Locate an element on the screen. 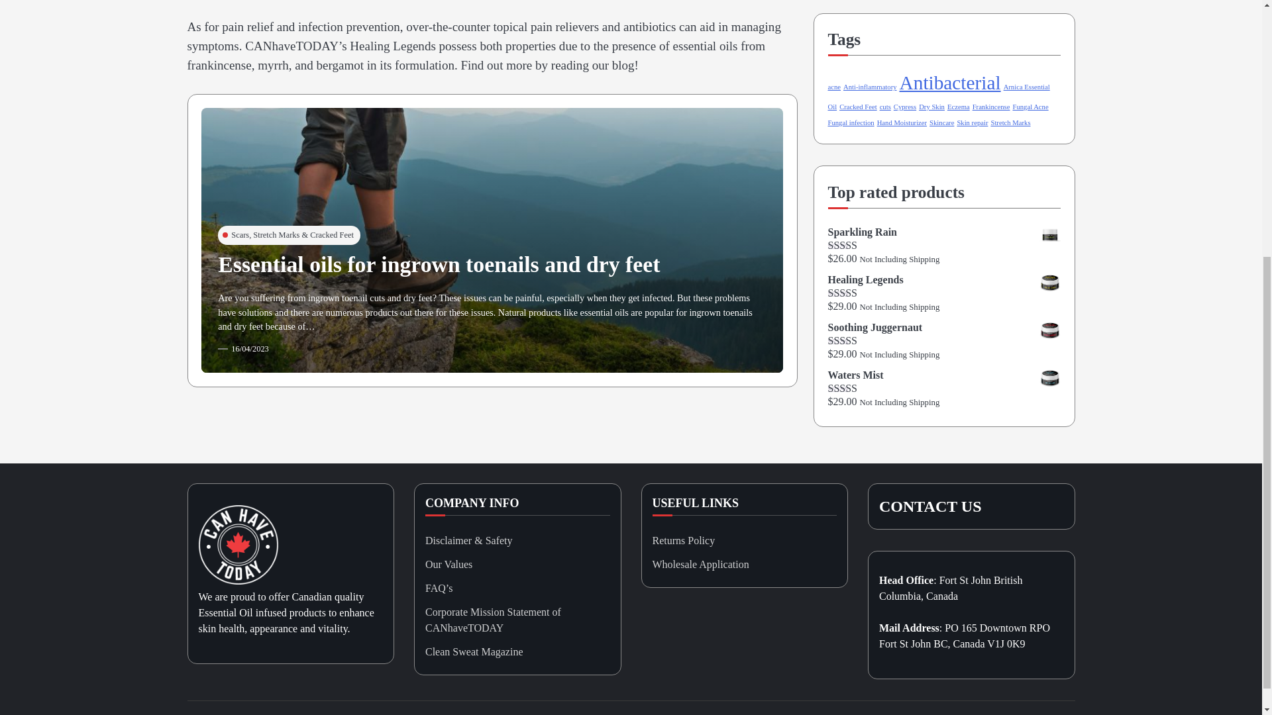 This screenshot has height=715, width=1272. Fungal infection is located at coordinates (851, 123).